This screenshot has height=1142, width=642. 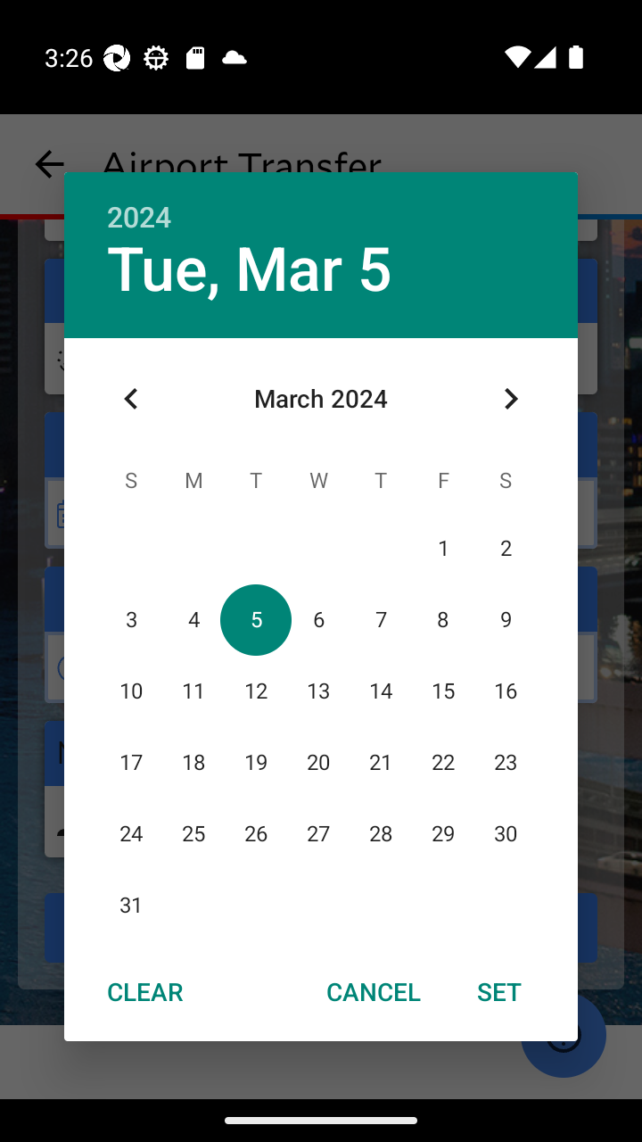 What do you see at coordinates (193, 762) in the screenshot?
I see `18 18 March 2024` at bounding box center [193, 762].